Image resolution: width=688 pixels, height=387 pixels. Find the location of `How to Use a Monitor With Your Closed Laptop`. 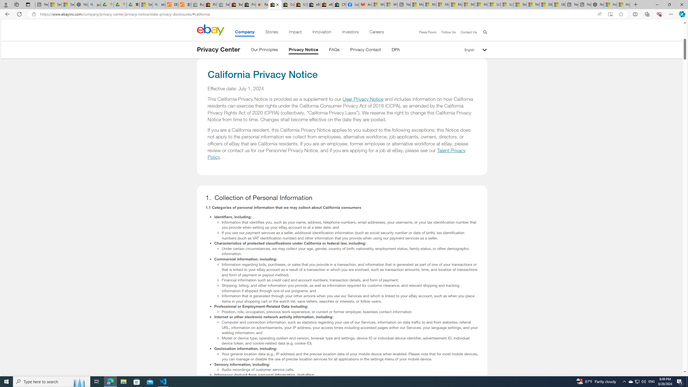

How to Use a Monitor With Your Closed Laptop is located at coordinates (623, 5).